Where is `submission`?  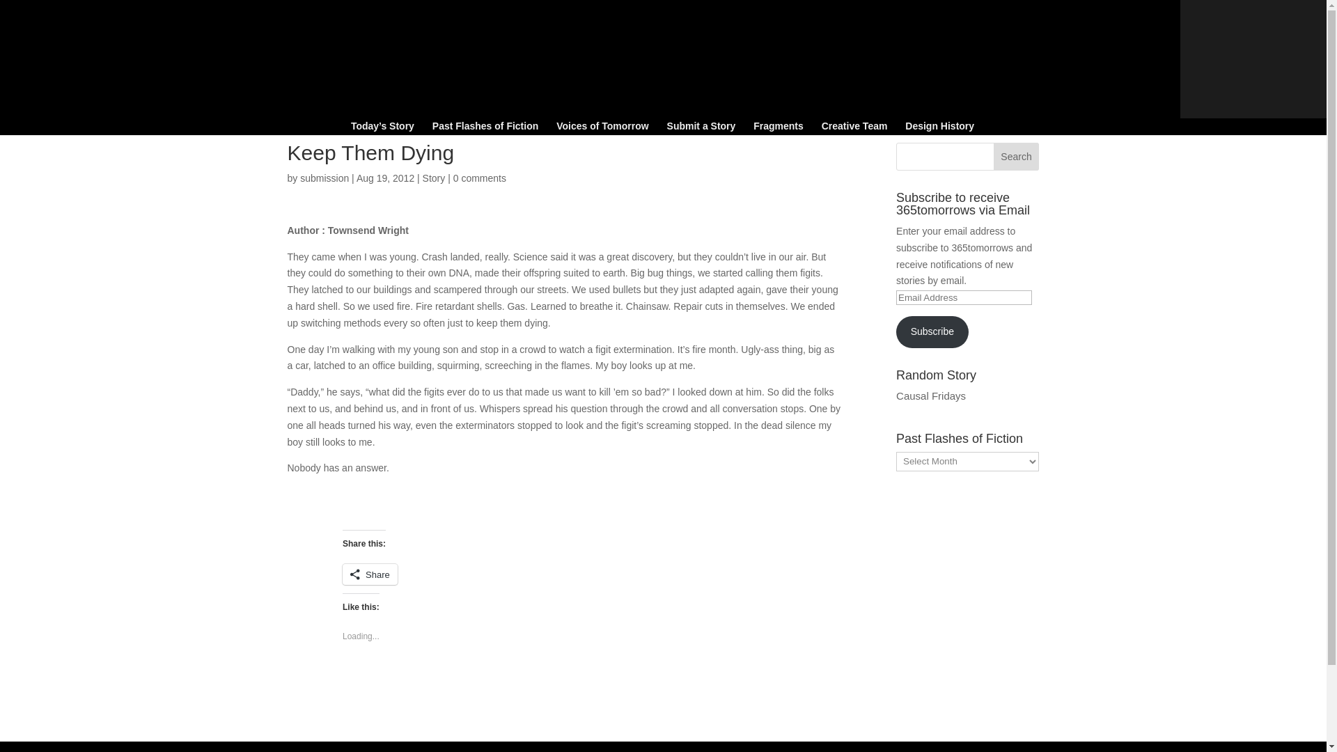
submission is located at coordinates (325, 178).